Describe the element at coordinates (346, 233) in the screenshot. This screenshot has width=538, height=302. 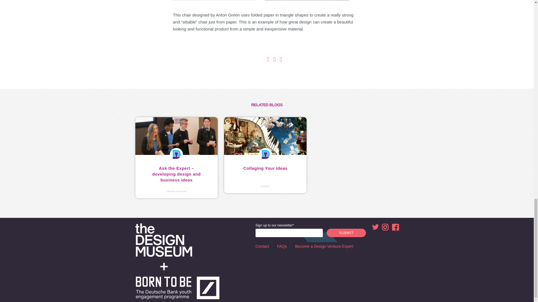
I see `Submit` at that location.